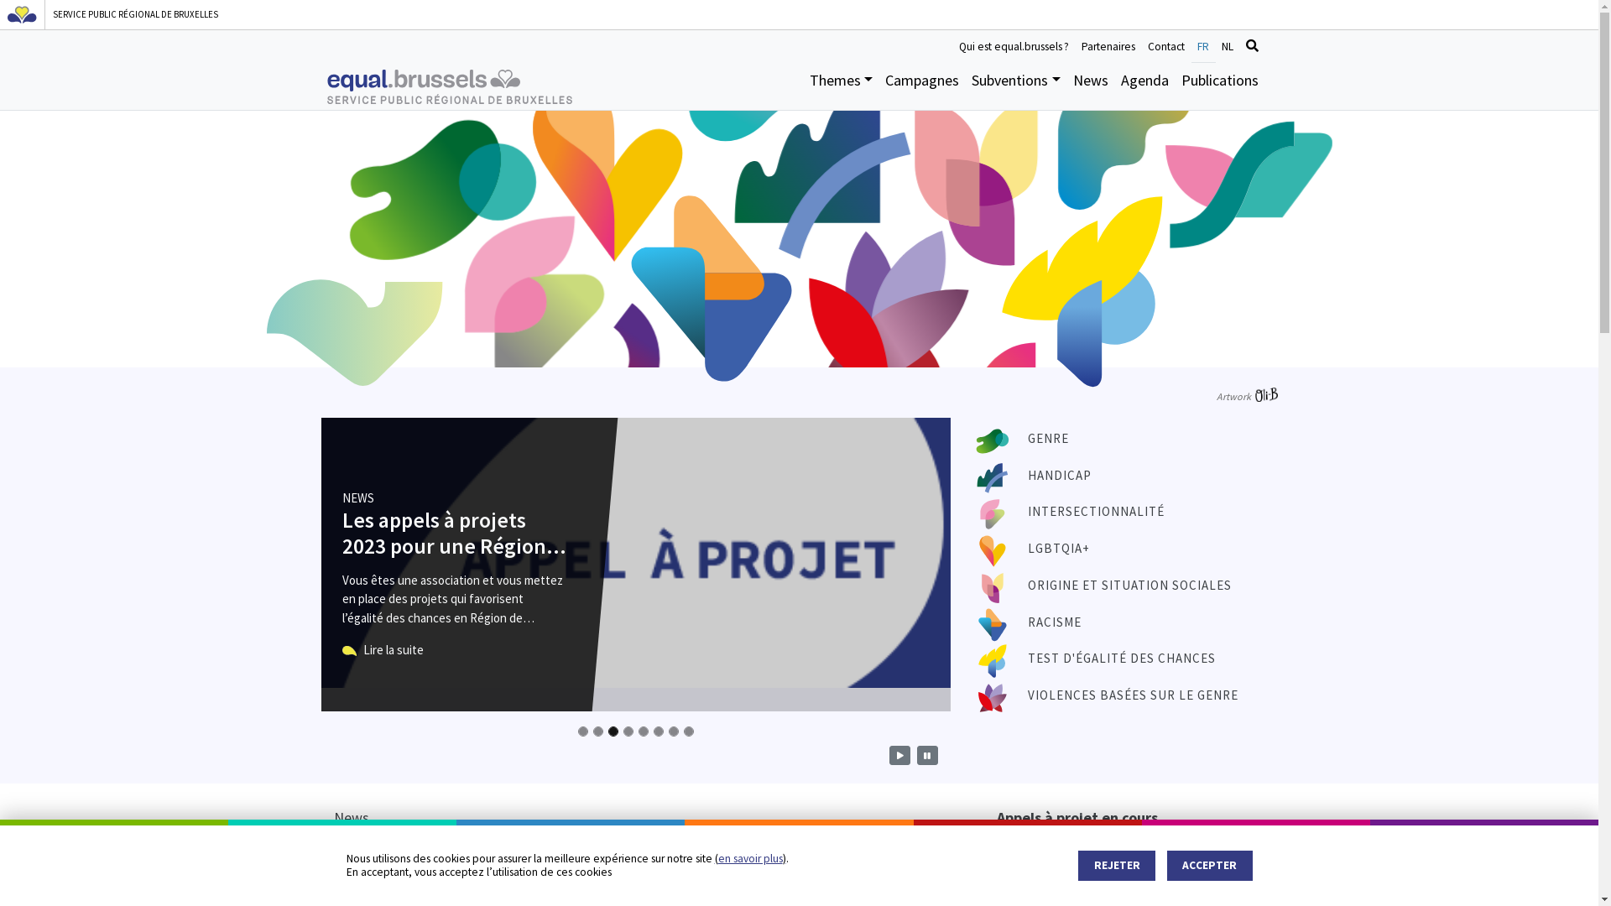 The width and height of the screenshot is (1611, 906). What do you see at coordinates (1060, 475) in the screenshot?
I see `HANDICAP` at bounding box center [1060, 475].